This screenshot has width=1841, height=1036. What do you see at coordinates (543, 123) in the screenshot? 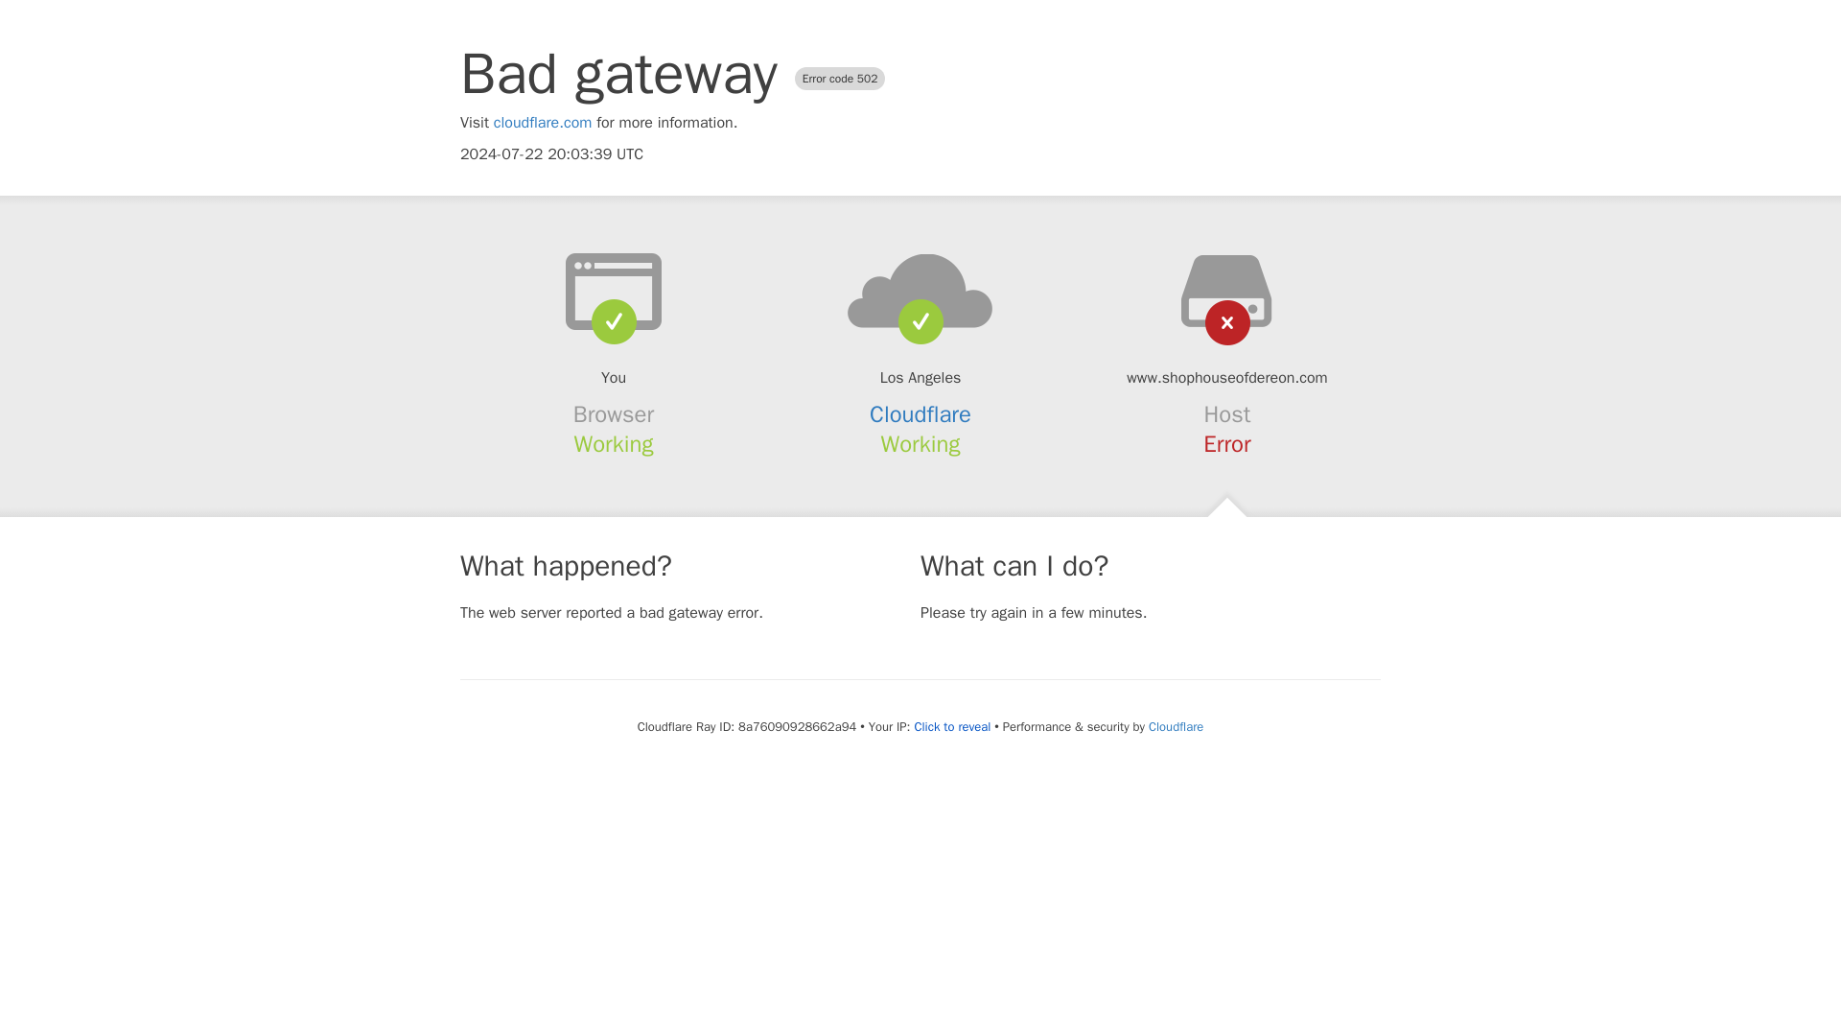
I see `cloudflare.com` at bounding box center [543, 123].